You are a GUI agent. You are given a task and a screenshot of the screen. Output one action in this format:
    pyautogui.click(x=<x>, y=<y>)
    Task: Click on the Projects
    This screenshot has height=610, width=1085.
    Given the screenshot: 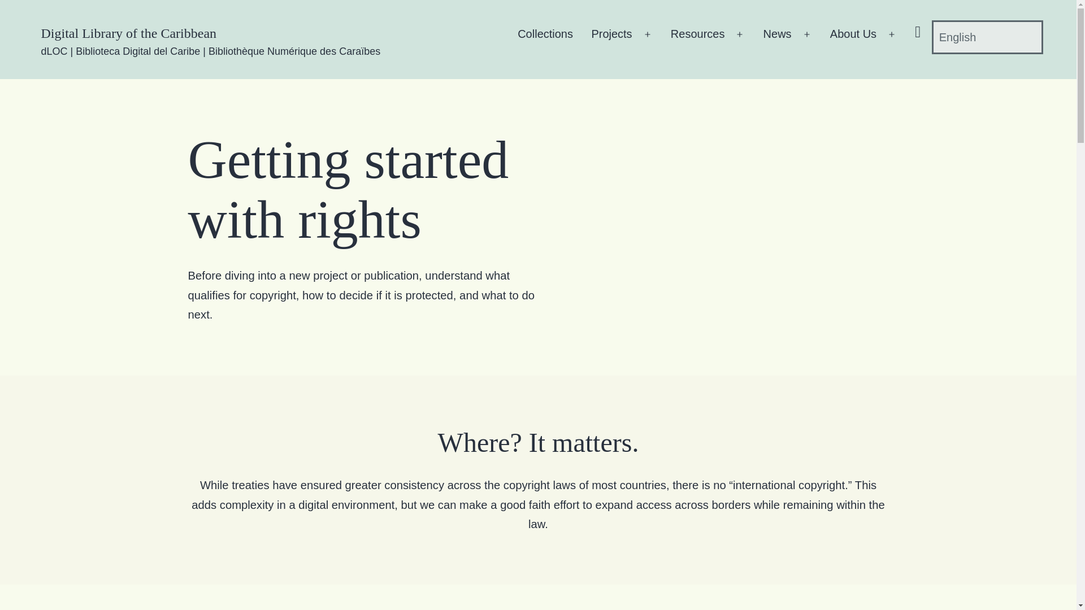 What is the action you would take?
    pyautogui.click(x=611, y=37)
    